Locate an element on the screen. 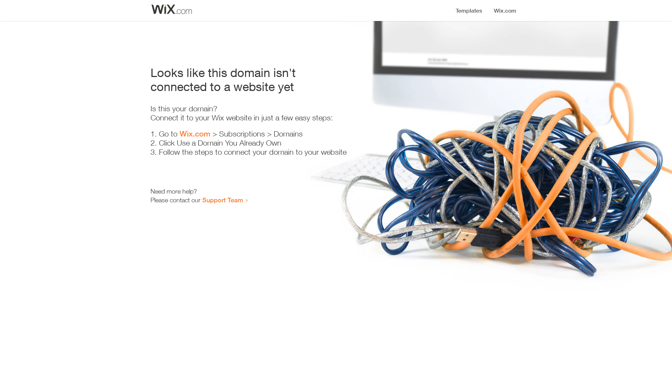  Wix.com is located at coordinates (195, 134).